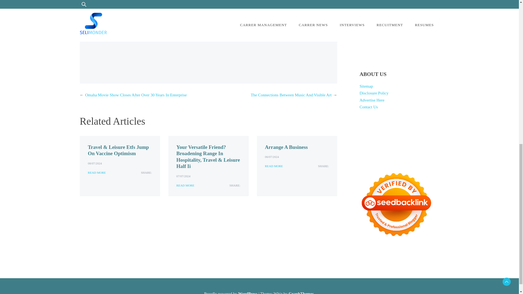 The image size is (523, 294). What do you see at coordinates (145, 31) in the screenshot?
I see `rizal` at bounding box center [145, 31].